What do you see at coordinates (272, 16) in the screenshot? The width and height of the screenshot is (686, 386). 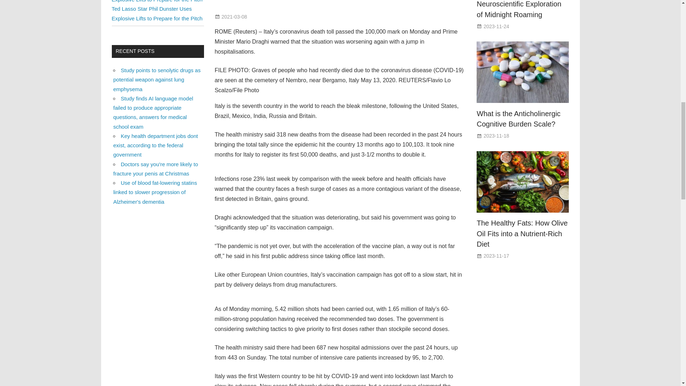 I see `View all posts by mediabest` at bounding box center [272, 16].